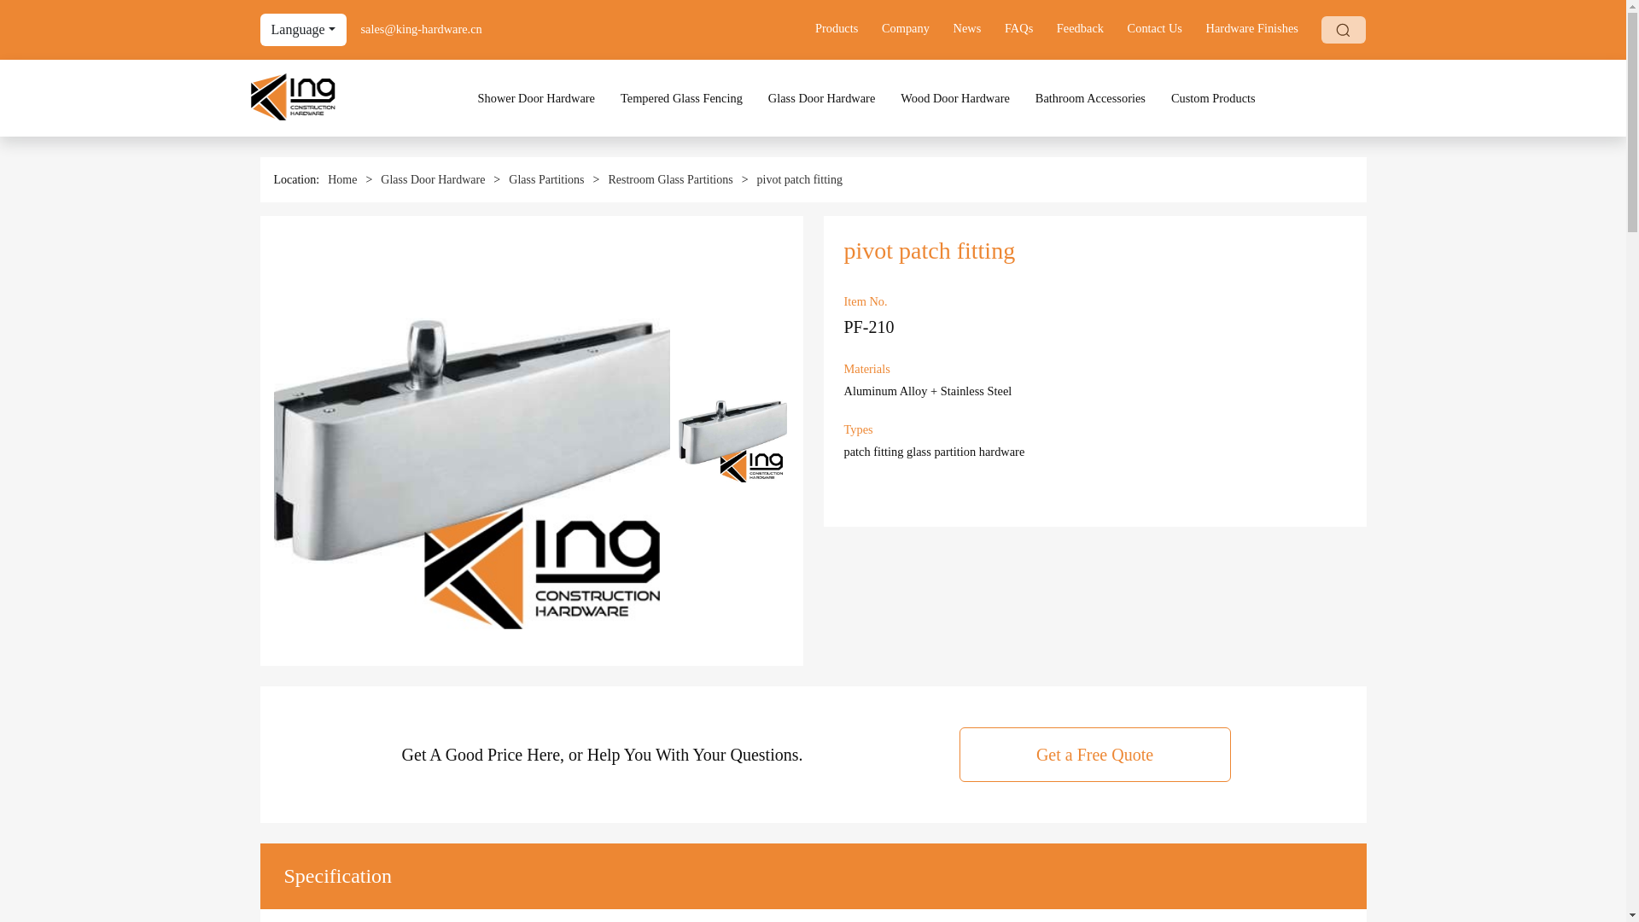 This screenshot has width=1639, height=922. I want to click on News, so click(977, 27).